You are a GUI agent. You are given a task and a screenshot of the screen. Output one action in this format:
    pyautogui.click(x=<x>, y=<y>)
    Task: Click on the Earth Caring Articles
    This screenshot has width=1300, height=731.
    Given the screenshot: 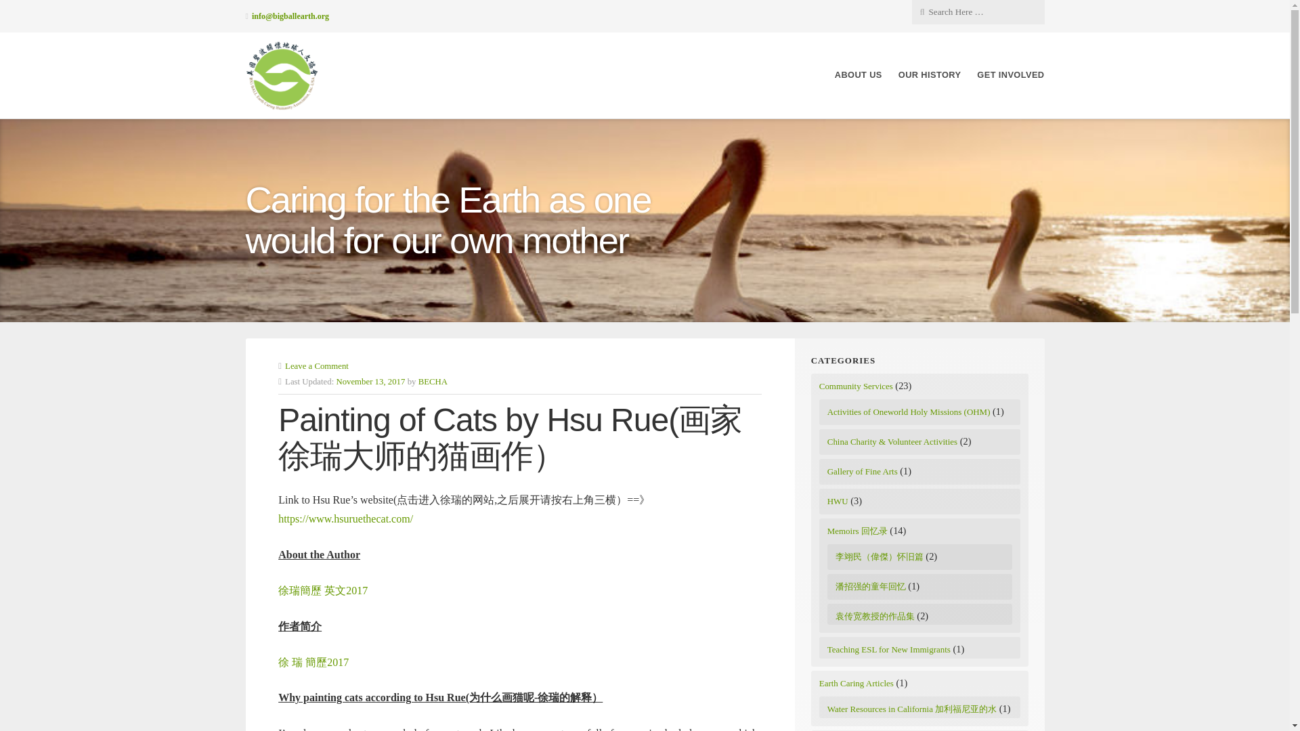 What is the action you would take?
    pyautogui.click(x=856, y=684)
    